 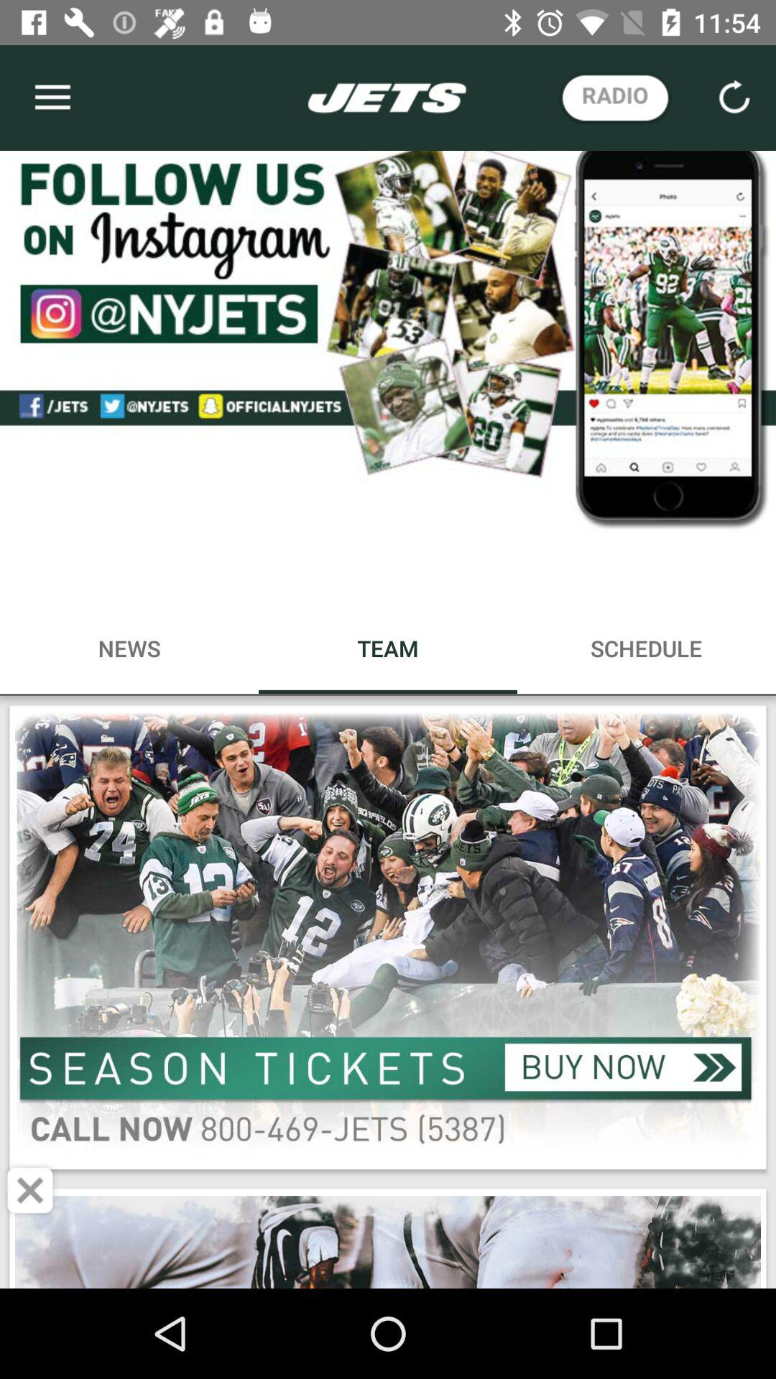 What do you see at coordinates (387, 98) in the screenshot?
I see `select the tittle text` at bounding box center [387, 98].